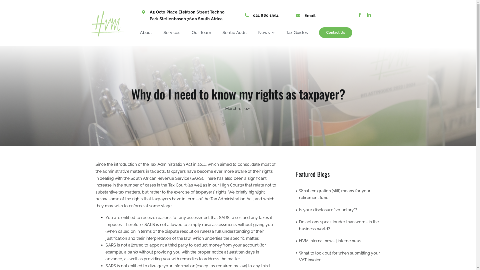  Describe the element at coordinates (335, 194) in the screenshot. I see `What emigration (still) means for your retirement fund` at that location.